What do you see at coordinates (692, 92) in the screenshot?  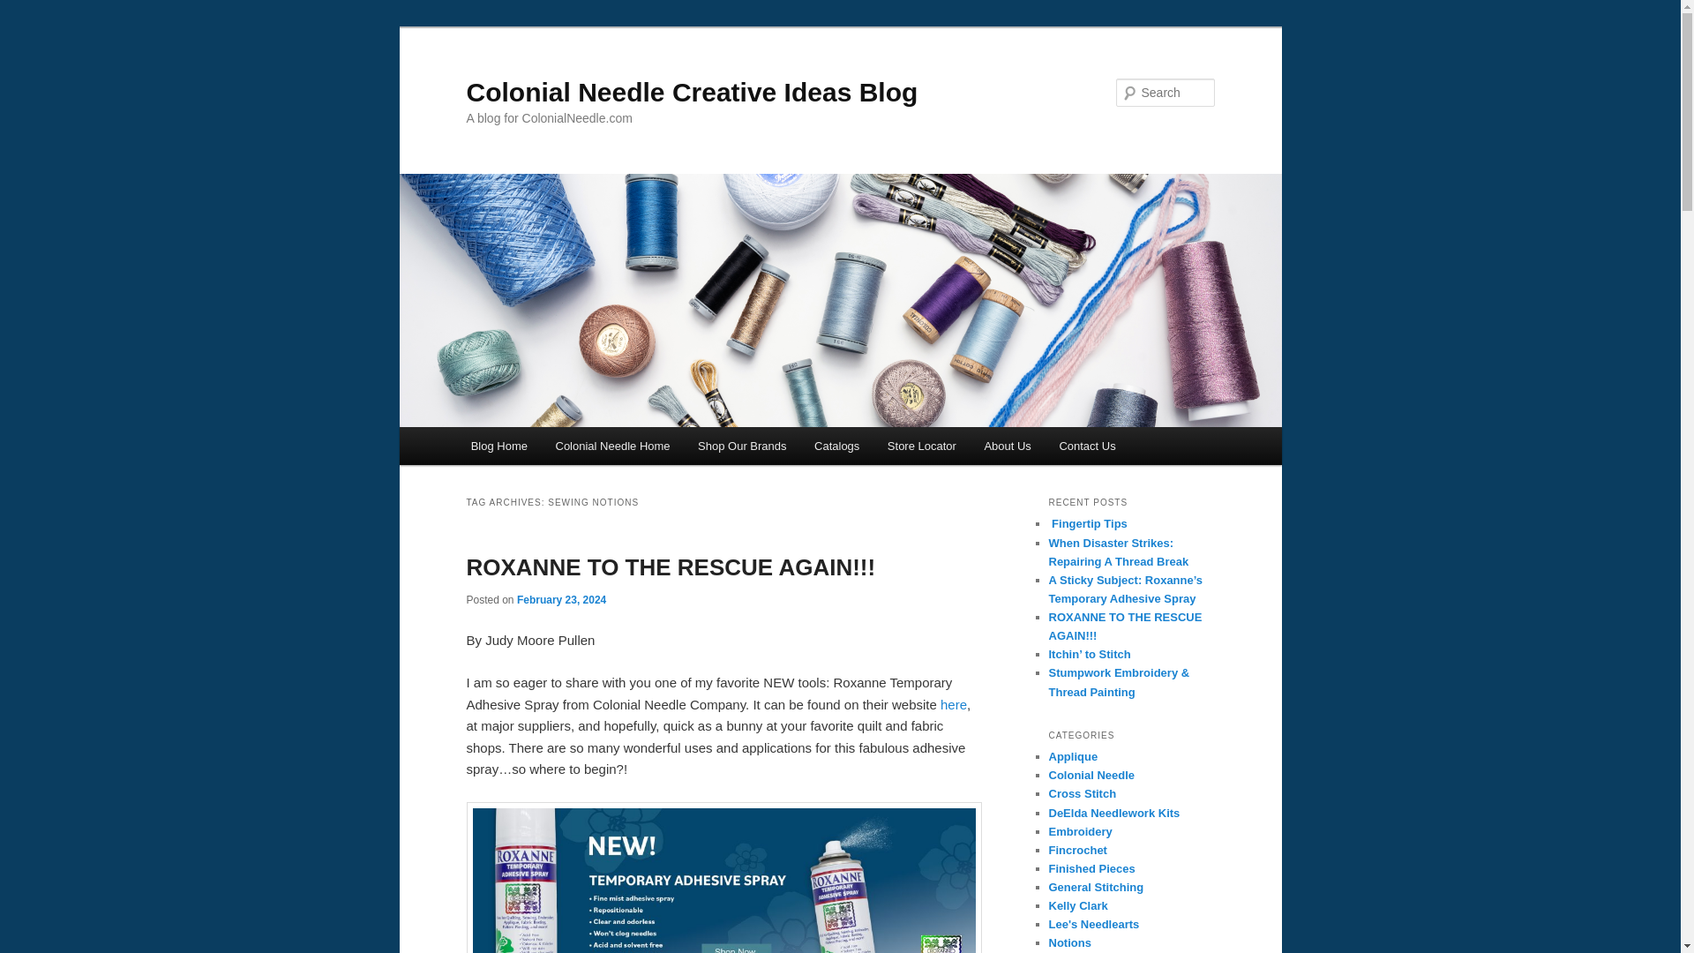 I see `Colonial Needle Creative Ideas Blog` at bounding box center [692, 92].